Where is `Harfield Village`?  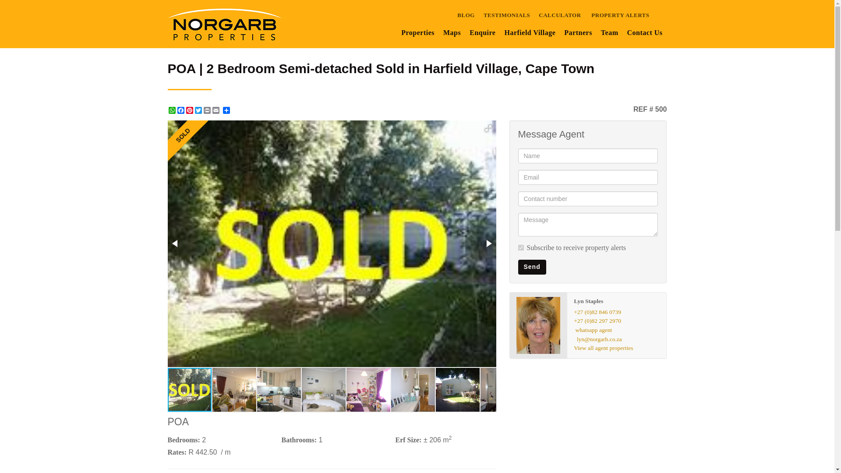
Harfield Village is located at coordinates (530, 33).